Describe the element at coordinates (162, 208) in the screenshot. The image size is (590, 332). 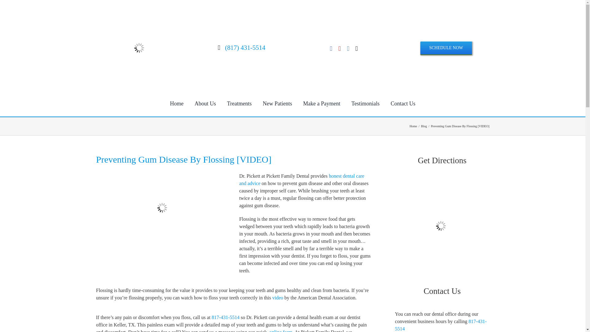
I see `prevent gum disease flossing.png` at that location.